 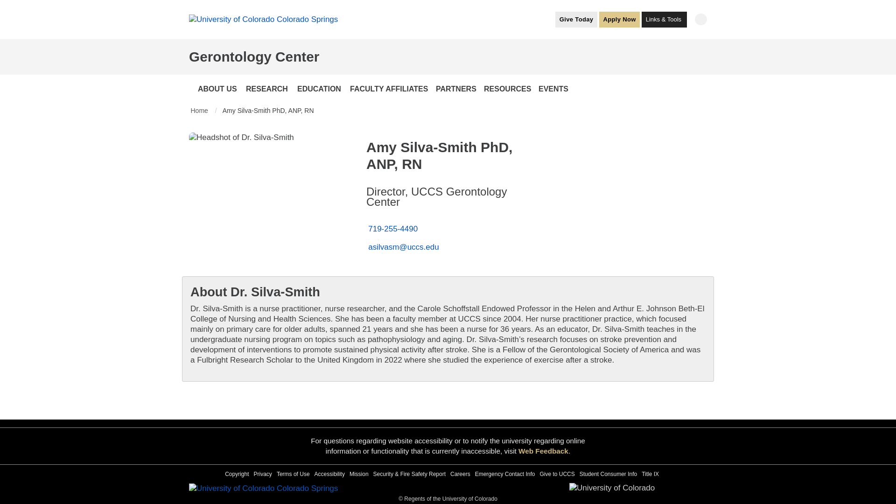 What do you see at coordinates (254, 56) in the screenshot?
I see `Gerontology Center` at bounding box center [254, 56].